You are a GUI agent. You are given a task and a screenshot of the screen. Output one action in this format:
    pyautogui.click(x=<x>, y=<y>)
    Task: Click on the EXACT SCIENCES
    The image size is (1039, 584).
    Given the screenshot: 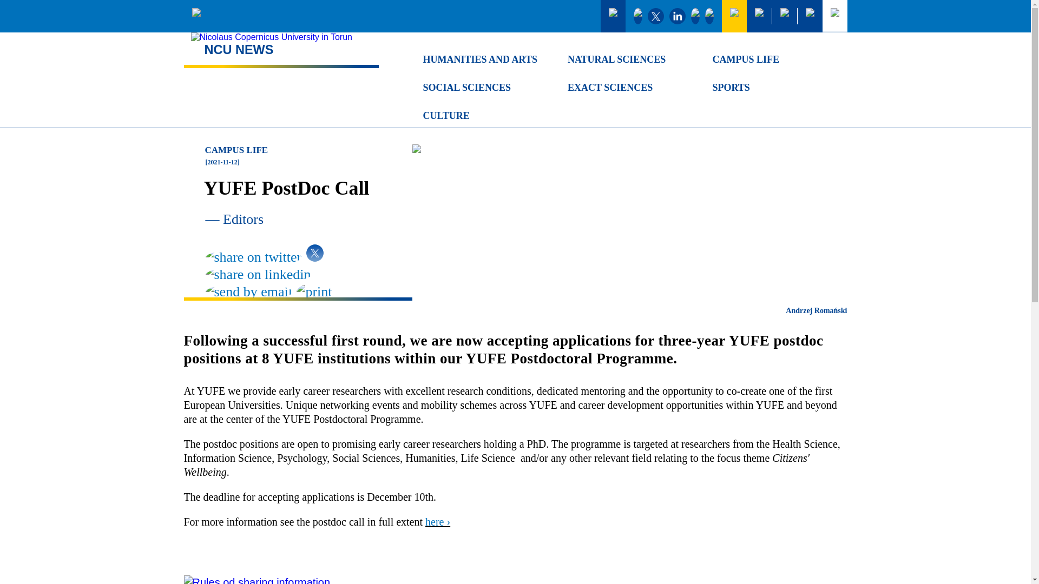 What is the action you would take?
    pyautogui.click(x=622, y=88)
    